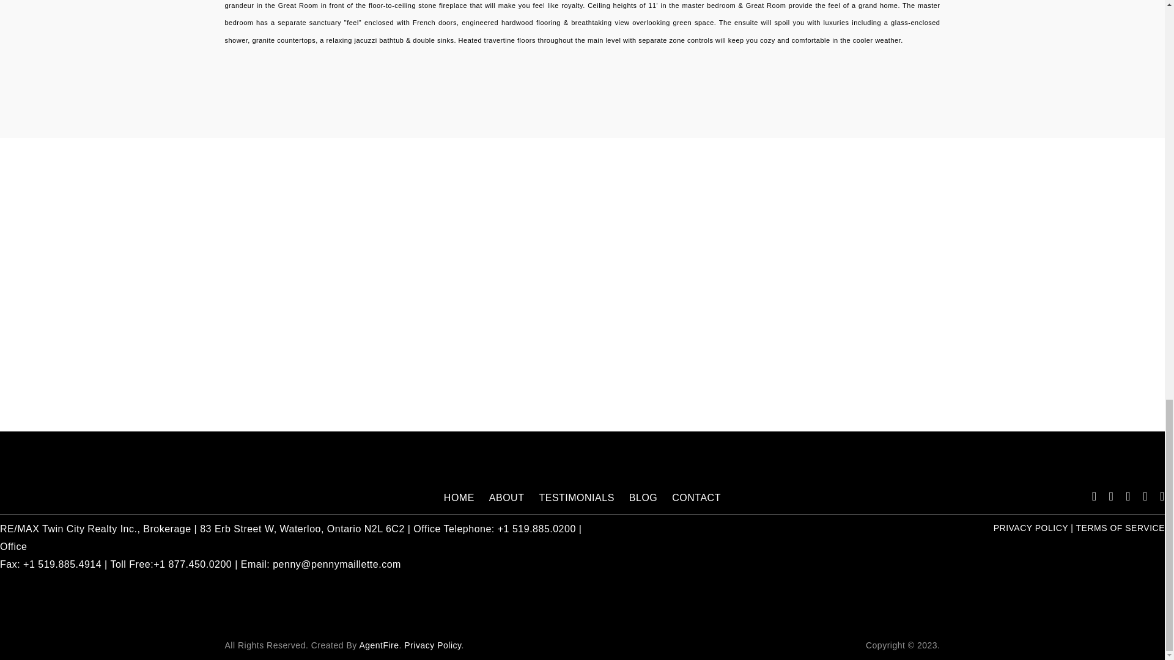 The height and width of the screenshot is (660, 1174). What do you see at coordinates (302, 529) in the screenshot?
I see `Adress` at bounding box center [302, 529].